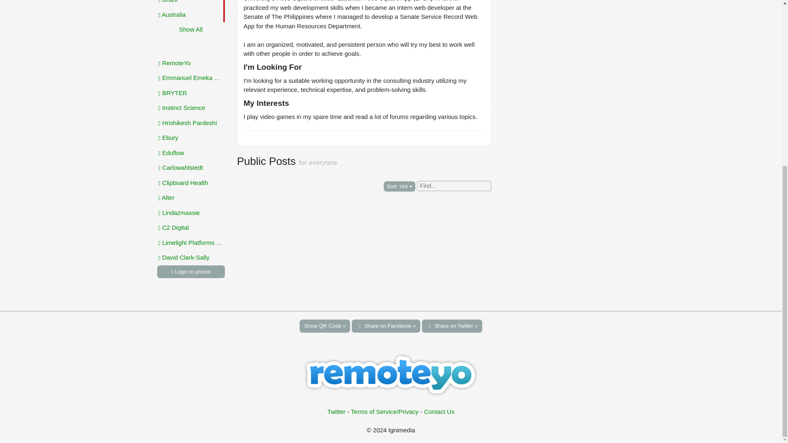 The height and width of the screenshot is (443, 788). What do you see at coordinates (190, 4) in the screenshot?
I see `Brazil` at bounding box center [190, 4].